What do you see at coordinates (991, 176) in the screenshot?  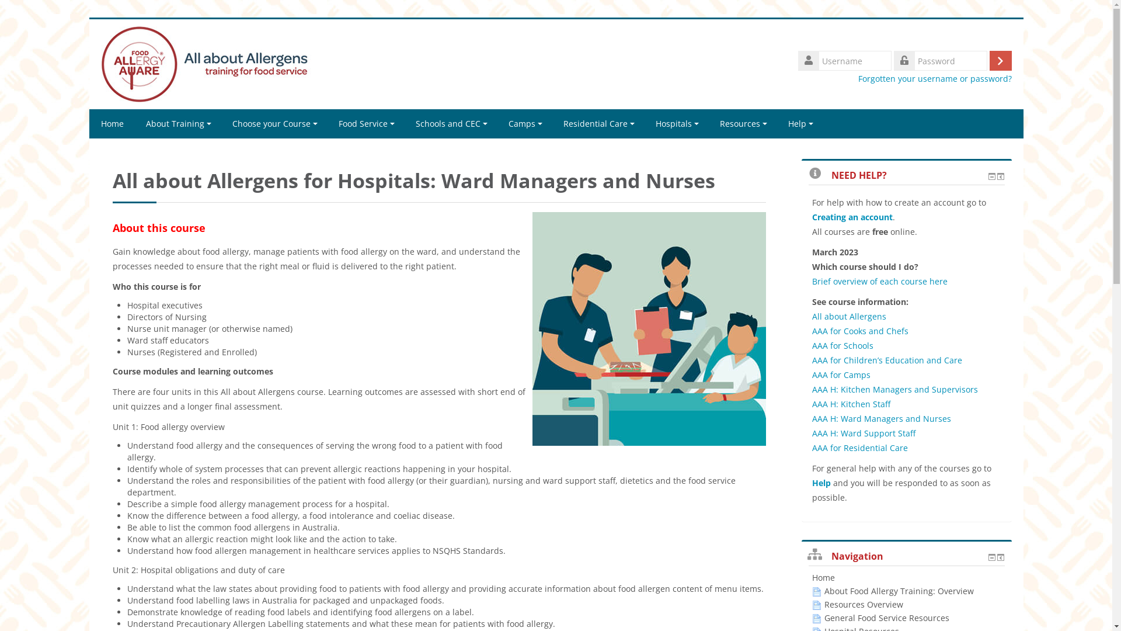 I see `Hide NEED HELP? block` at bounding box center [991, 176].